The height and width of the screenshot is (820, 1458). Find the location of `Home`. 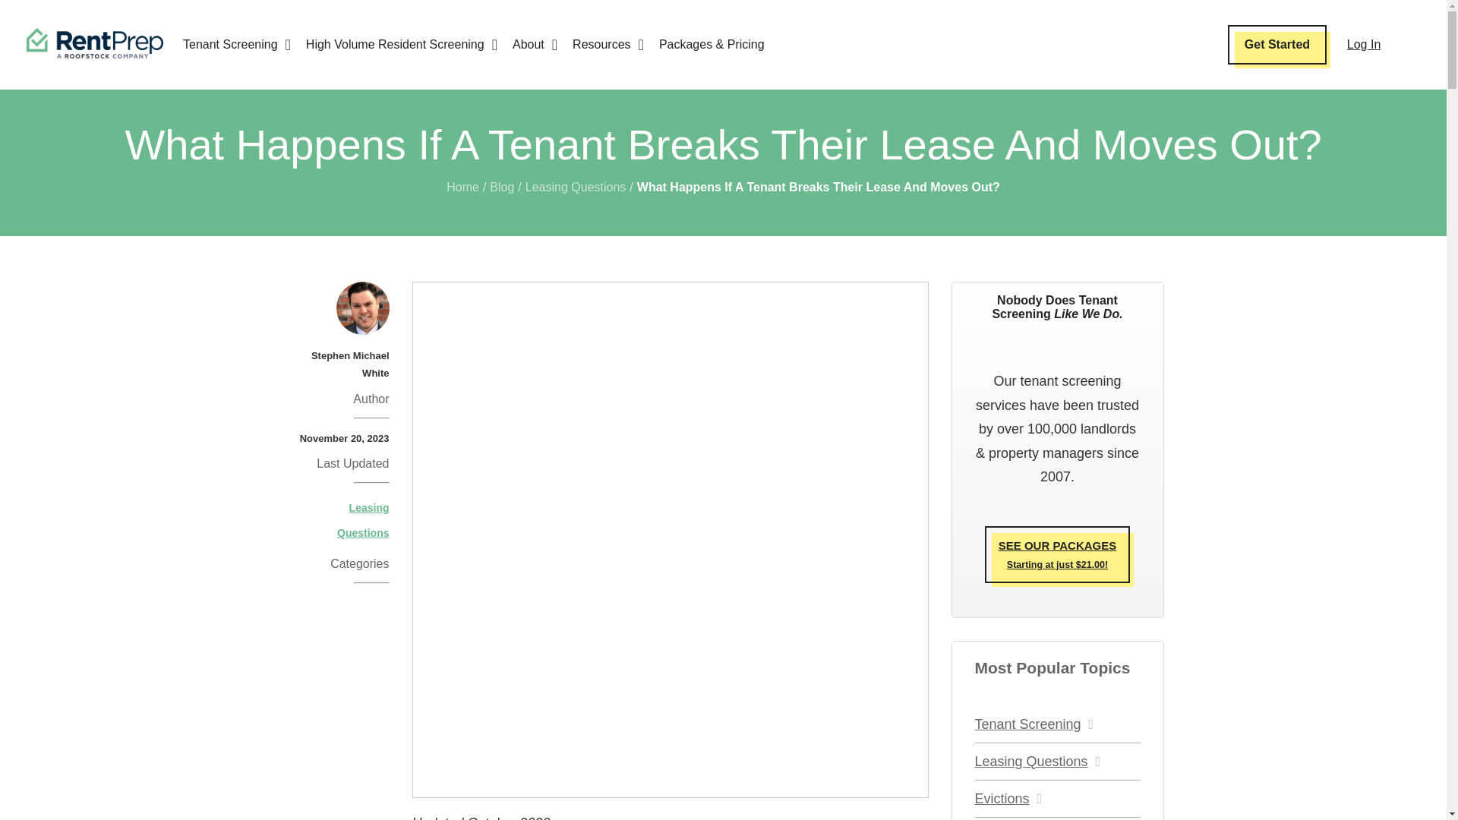

Home is located at coordinates (462, 187).